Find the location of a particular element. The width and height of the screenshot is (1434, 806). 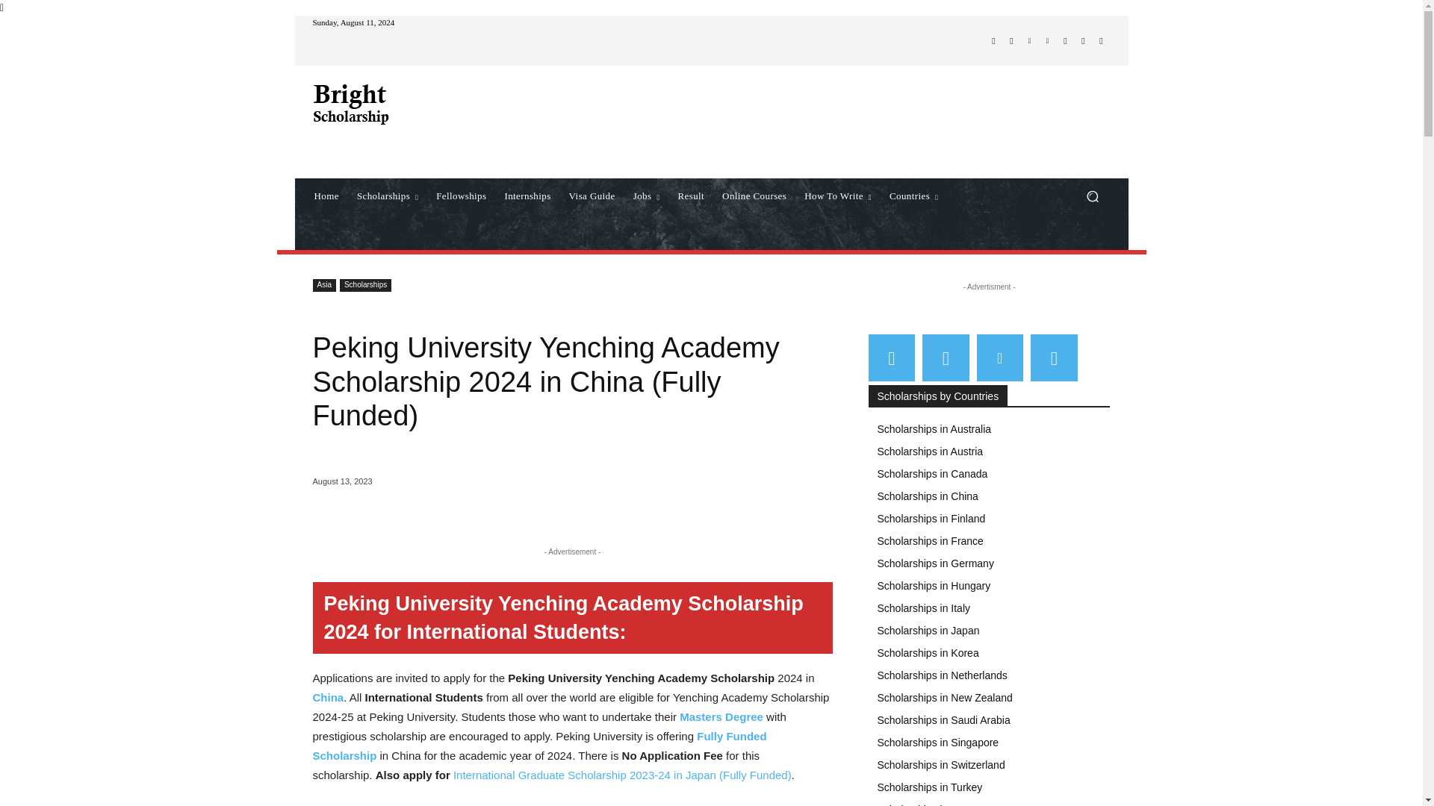

Instagram is located at coordinates (1011, 40).